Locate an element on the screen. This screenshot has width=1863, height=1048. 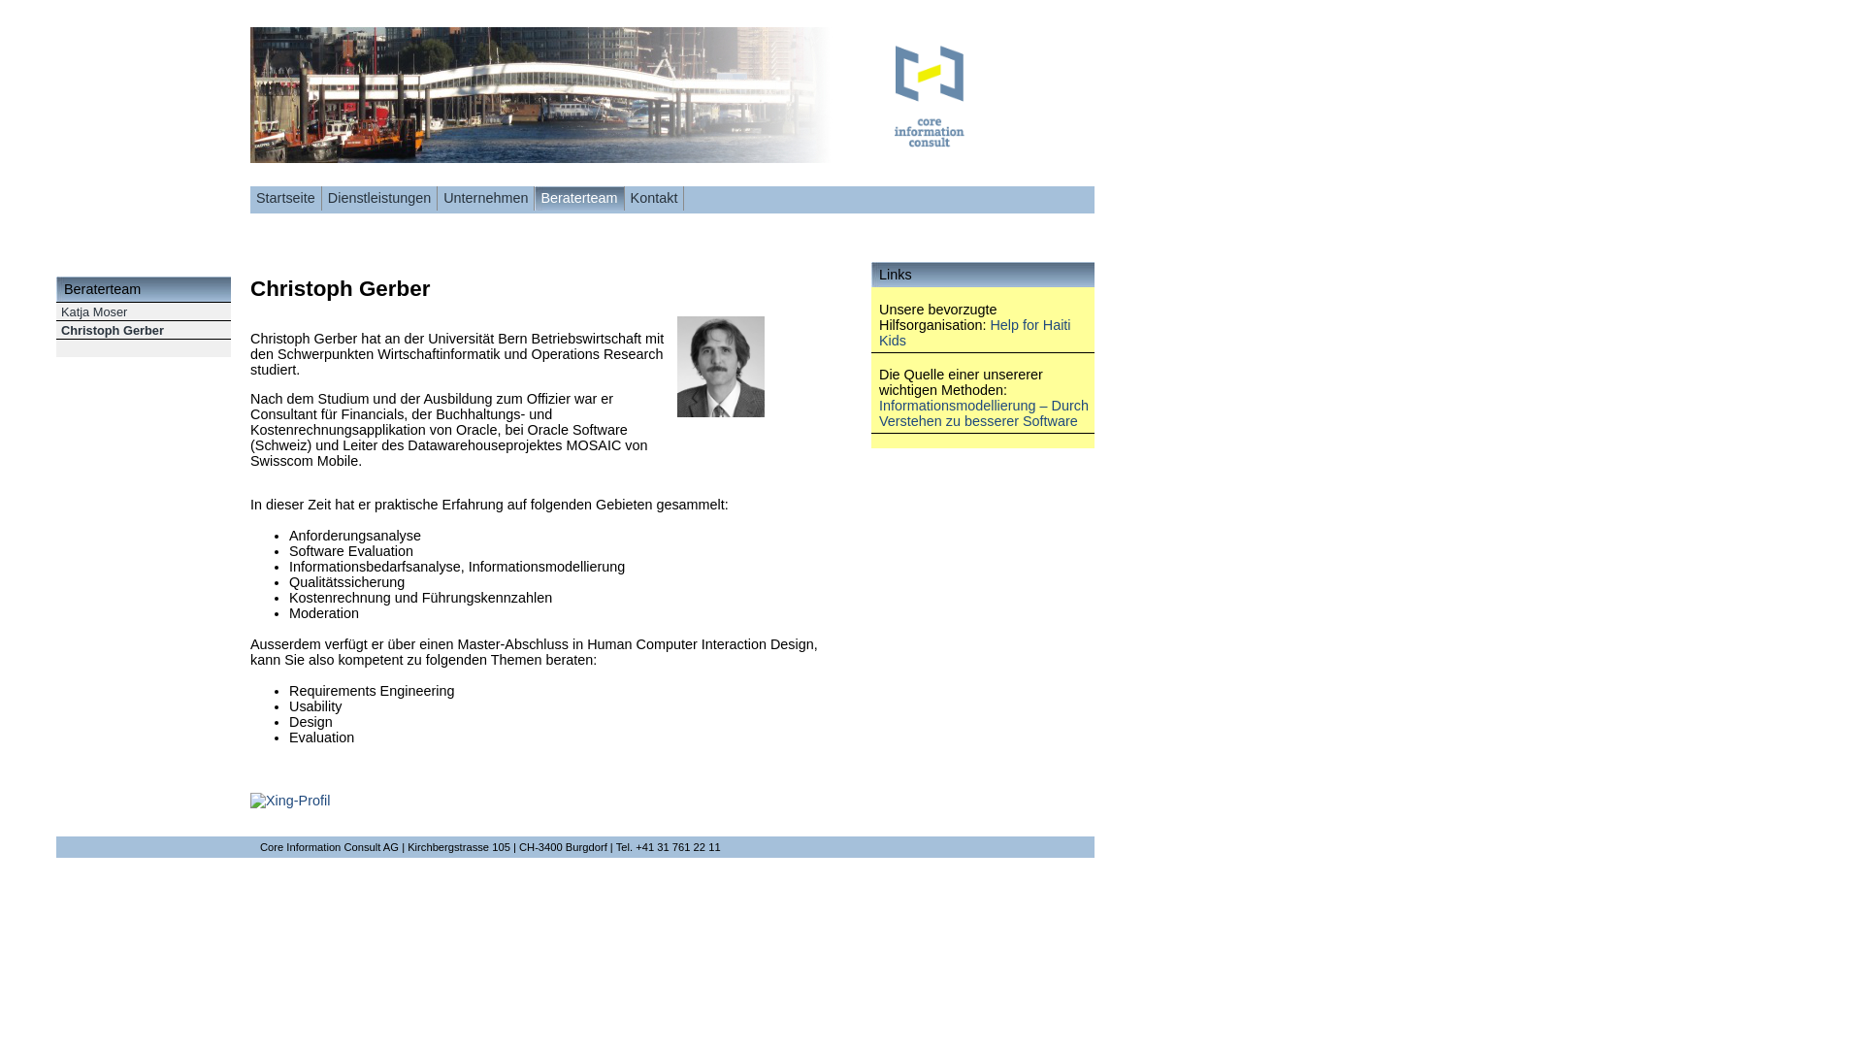
Kontakt is located at coordinates (654, 198).